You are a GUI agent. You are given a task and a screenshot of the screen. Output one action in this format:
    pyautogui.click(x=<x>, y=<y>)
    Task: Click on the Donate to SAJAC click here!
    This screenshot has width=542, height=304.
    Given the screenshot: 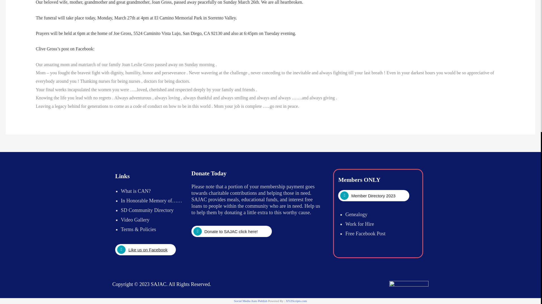 What is the action you would take?
    pyautogui.click(x=231, y=231)
    